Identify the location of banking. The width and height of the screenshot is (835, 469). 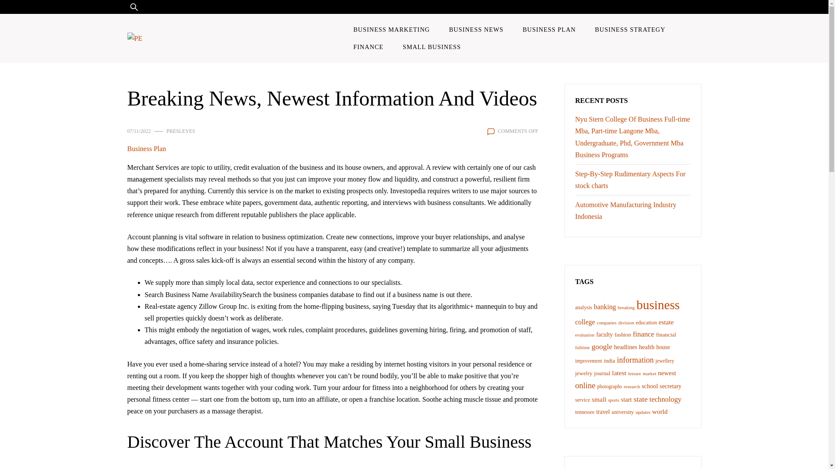
(605, 307).